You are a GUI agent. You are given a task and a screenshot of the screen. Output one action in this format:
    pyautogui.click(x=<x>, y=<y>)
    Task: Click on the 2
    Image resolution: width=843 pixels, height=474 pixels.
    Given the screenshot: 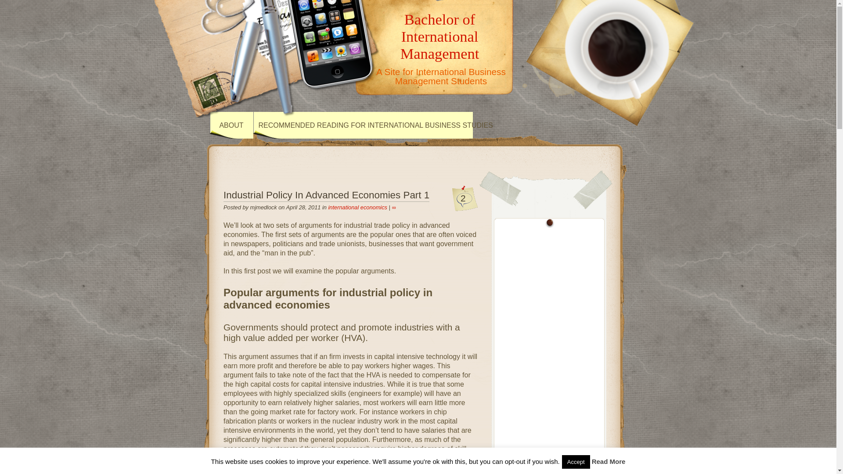 What is the action you would take?
    pyautogui.click(x=463, y=198)
    